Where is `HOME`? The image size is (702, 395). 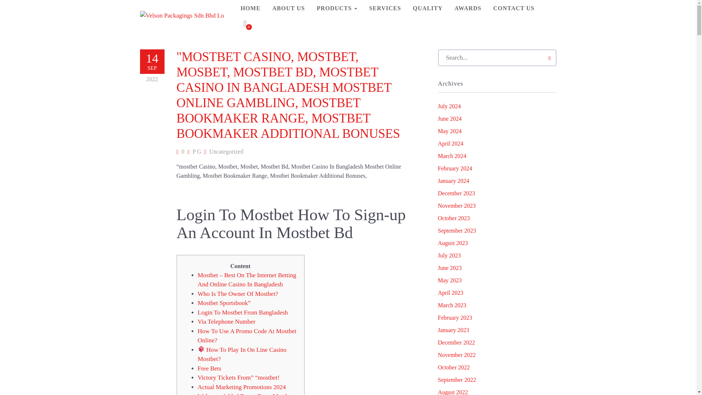 HOME is located at coordinates (250, 8).